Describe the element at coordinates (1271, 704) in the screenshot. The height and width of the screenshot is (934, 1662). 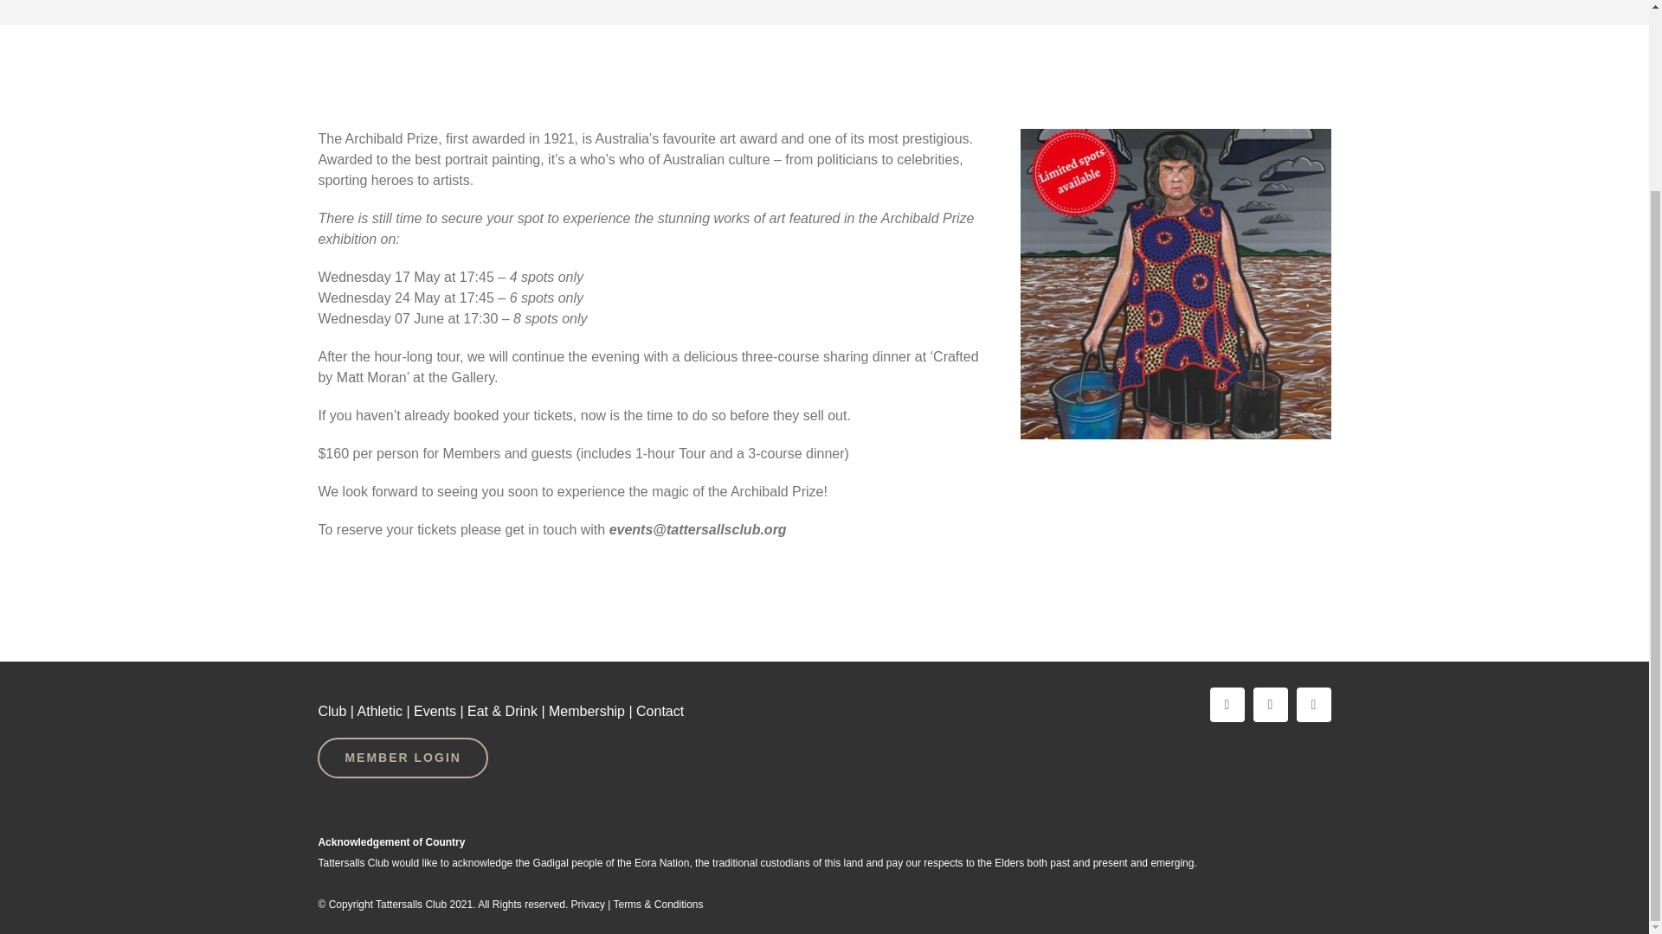
I see `Instagram` at that location.